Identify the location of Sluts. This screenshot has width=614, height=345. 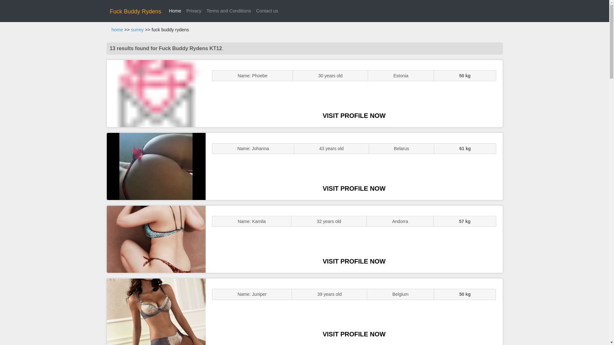
(156, 312).